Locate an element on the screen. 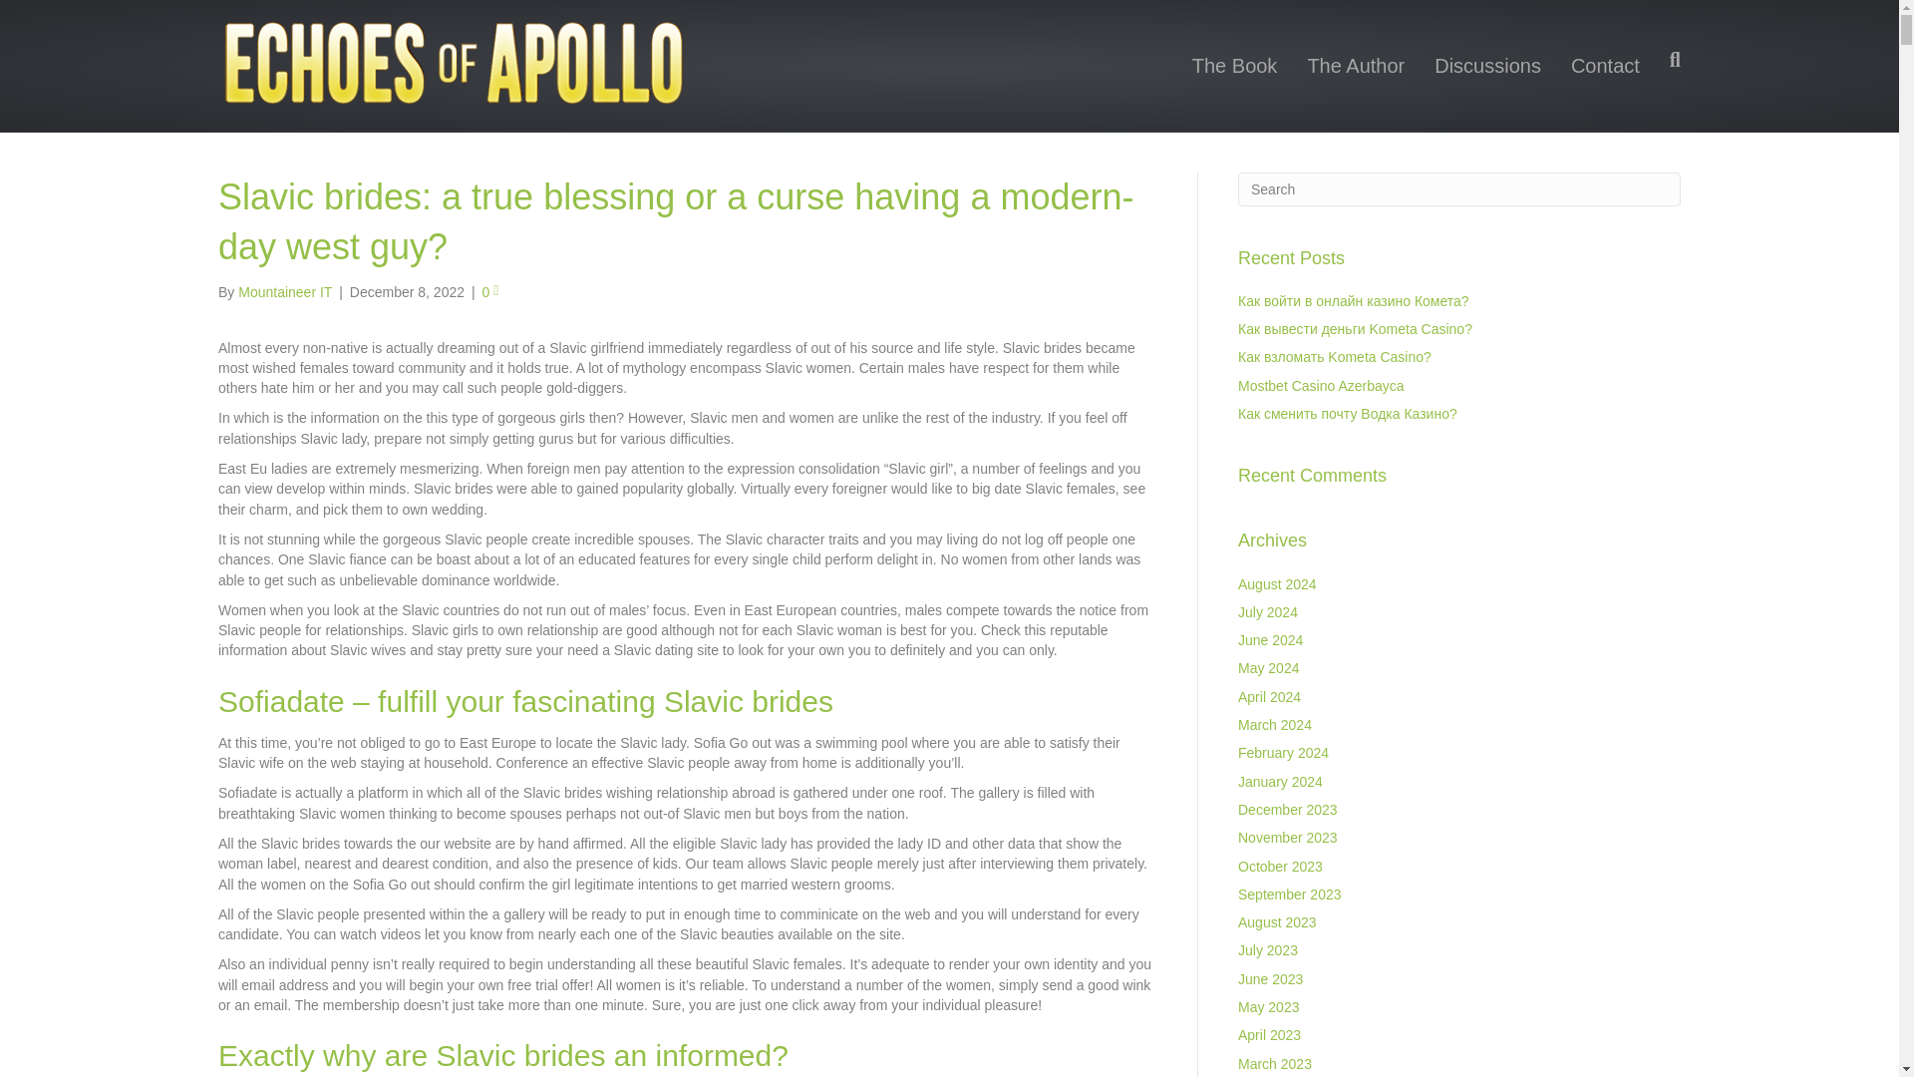 This screenshot has height=1077, width=1914. March 2024 is located at coordinates (1274, 725).